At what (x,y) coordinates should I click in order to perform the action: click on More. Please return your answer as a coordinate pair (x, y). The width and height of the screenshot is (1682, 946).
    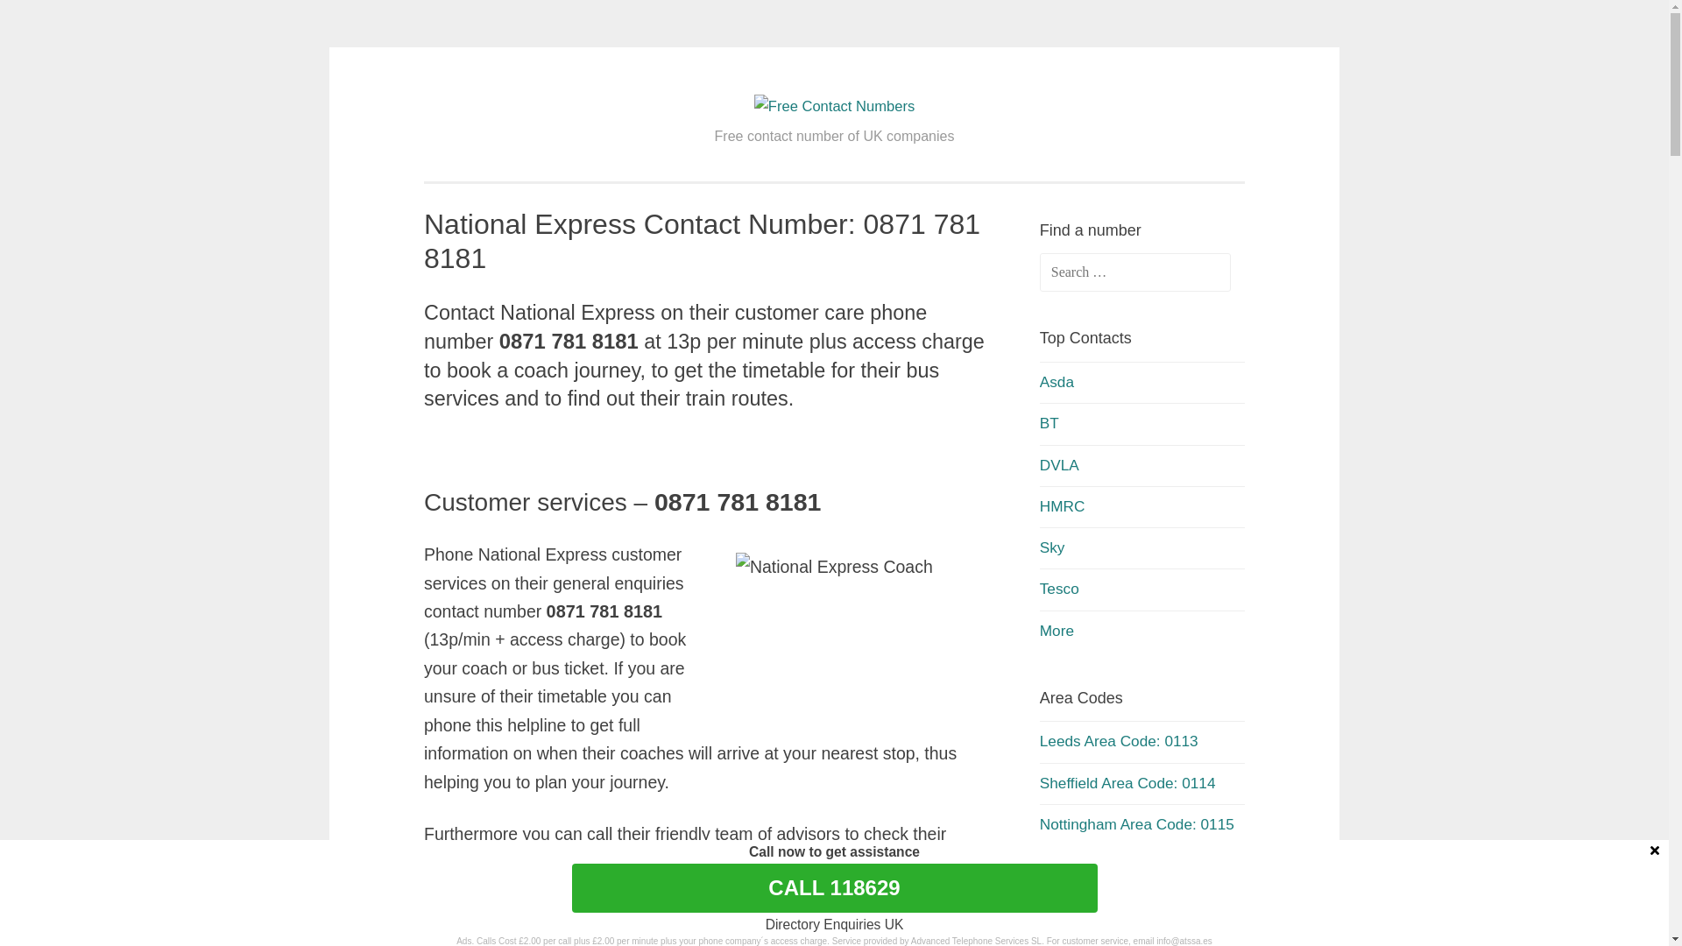
    Looking at the image, I should click on (1057, 631).